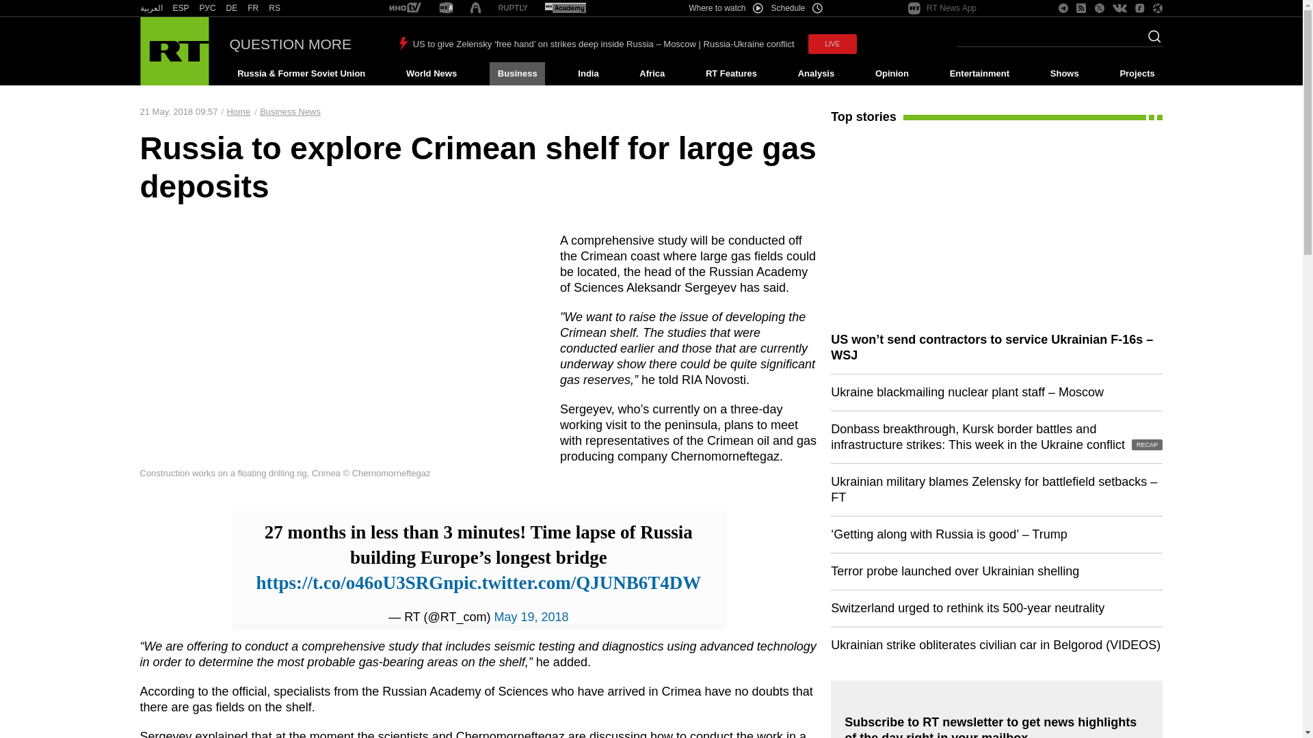 The width and height of the screenshot is (1313, 738). I want to click on RT , so click(253, 8).